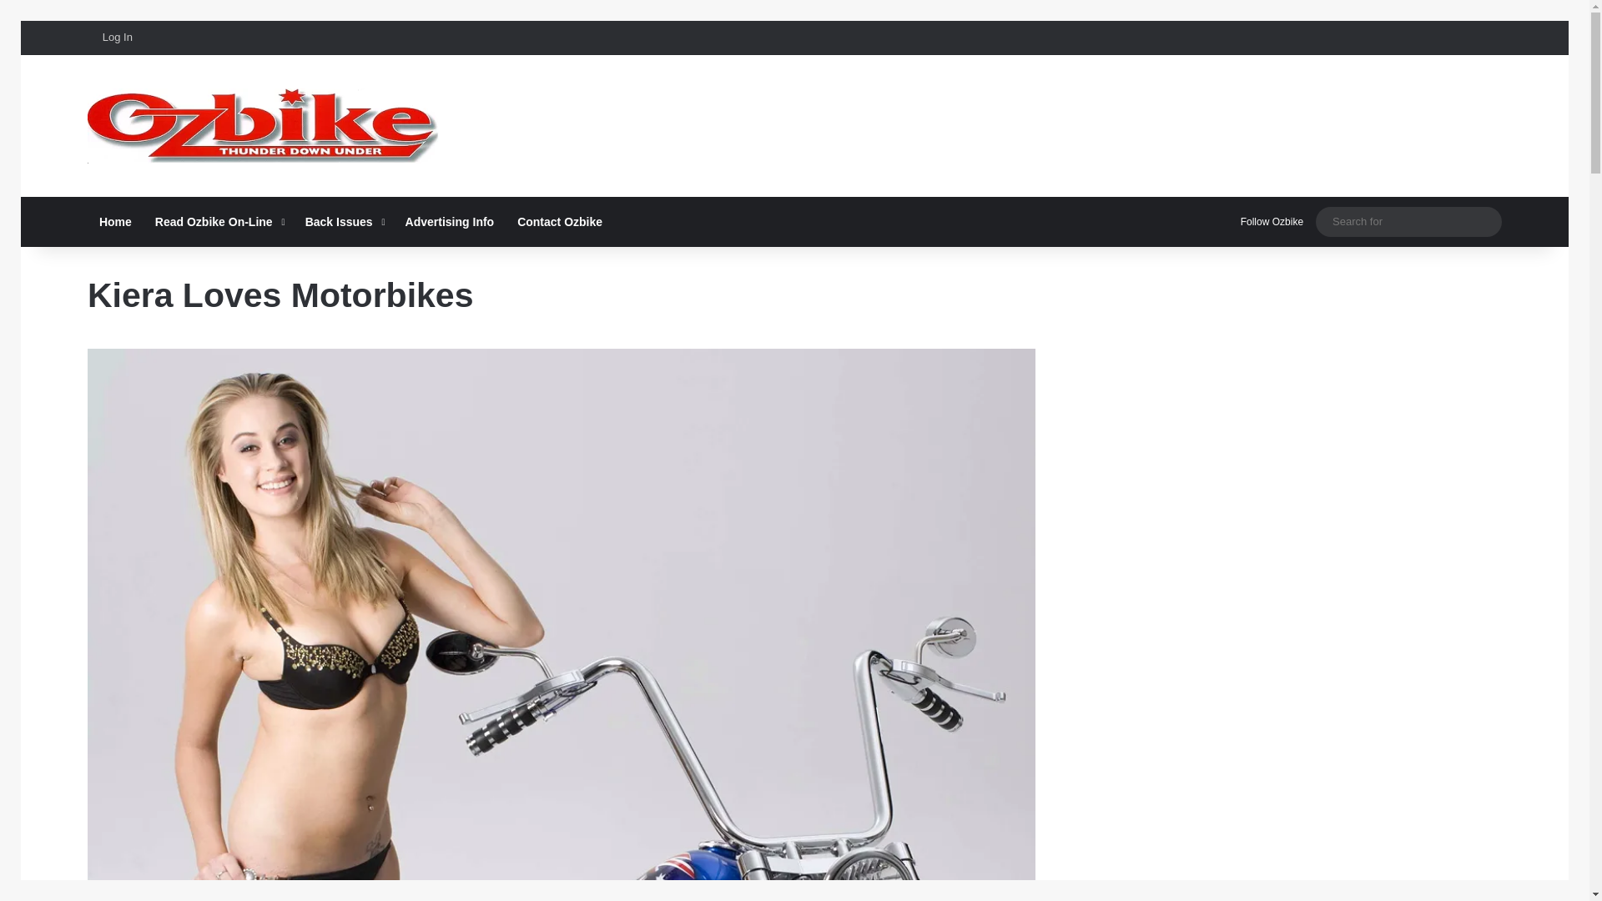 This screenshot has height=901, width=1602. Describe the element at coordinates (1485, 222) in the screenshot. I see `Search for` at that location.